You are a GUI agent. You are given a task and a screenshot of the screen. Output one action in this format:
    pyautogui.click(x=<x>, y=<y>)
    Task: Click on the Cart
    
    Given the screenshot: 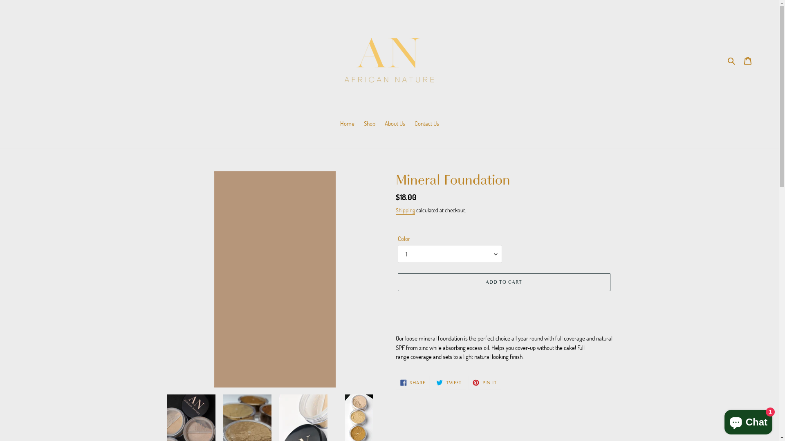 What is the action you would take?
    pyautogui.click(x=748, y=60)
    